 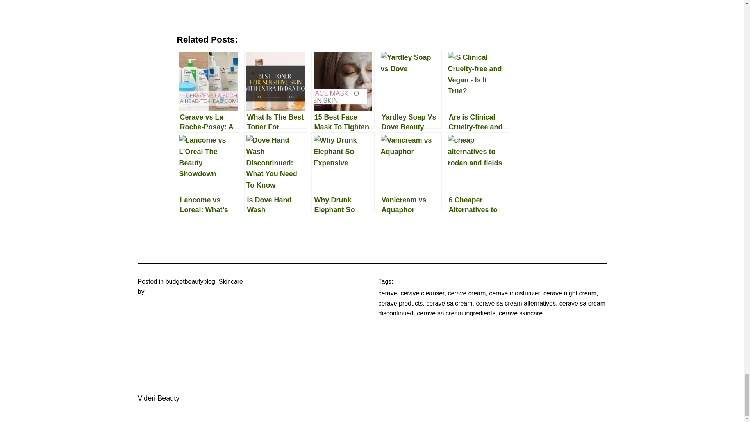 I want to click on Cerave vs La Roche-Posay: A Head-To-Head Comparison 2024, so click(x=208, y=89).